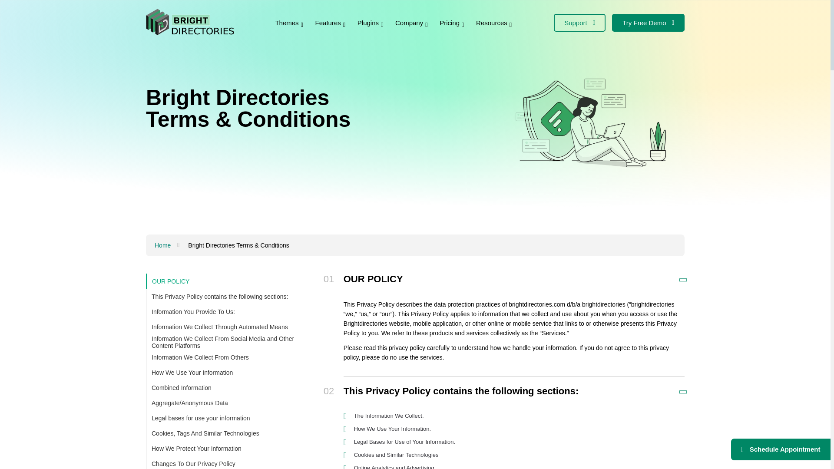 This screenshot has height=469, width=834. I want to click on Themes, so click(289, 23).